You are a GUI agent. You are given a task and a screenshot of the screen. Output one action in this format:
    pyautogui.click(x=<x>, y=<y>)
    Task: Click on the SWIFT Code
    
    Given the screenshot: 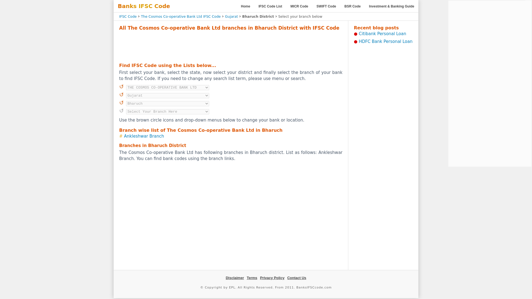 What is the action you would take?
    pyautogui.click(x=326, y=6)
    